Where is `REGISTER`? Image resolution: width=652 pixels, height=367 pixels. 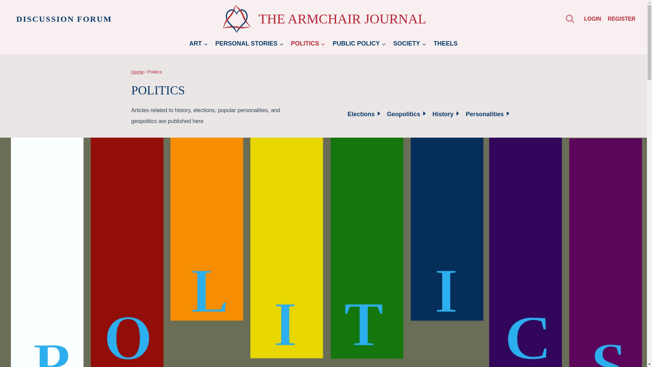
REGISTER is located at coordinates (621, 18).